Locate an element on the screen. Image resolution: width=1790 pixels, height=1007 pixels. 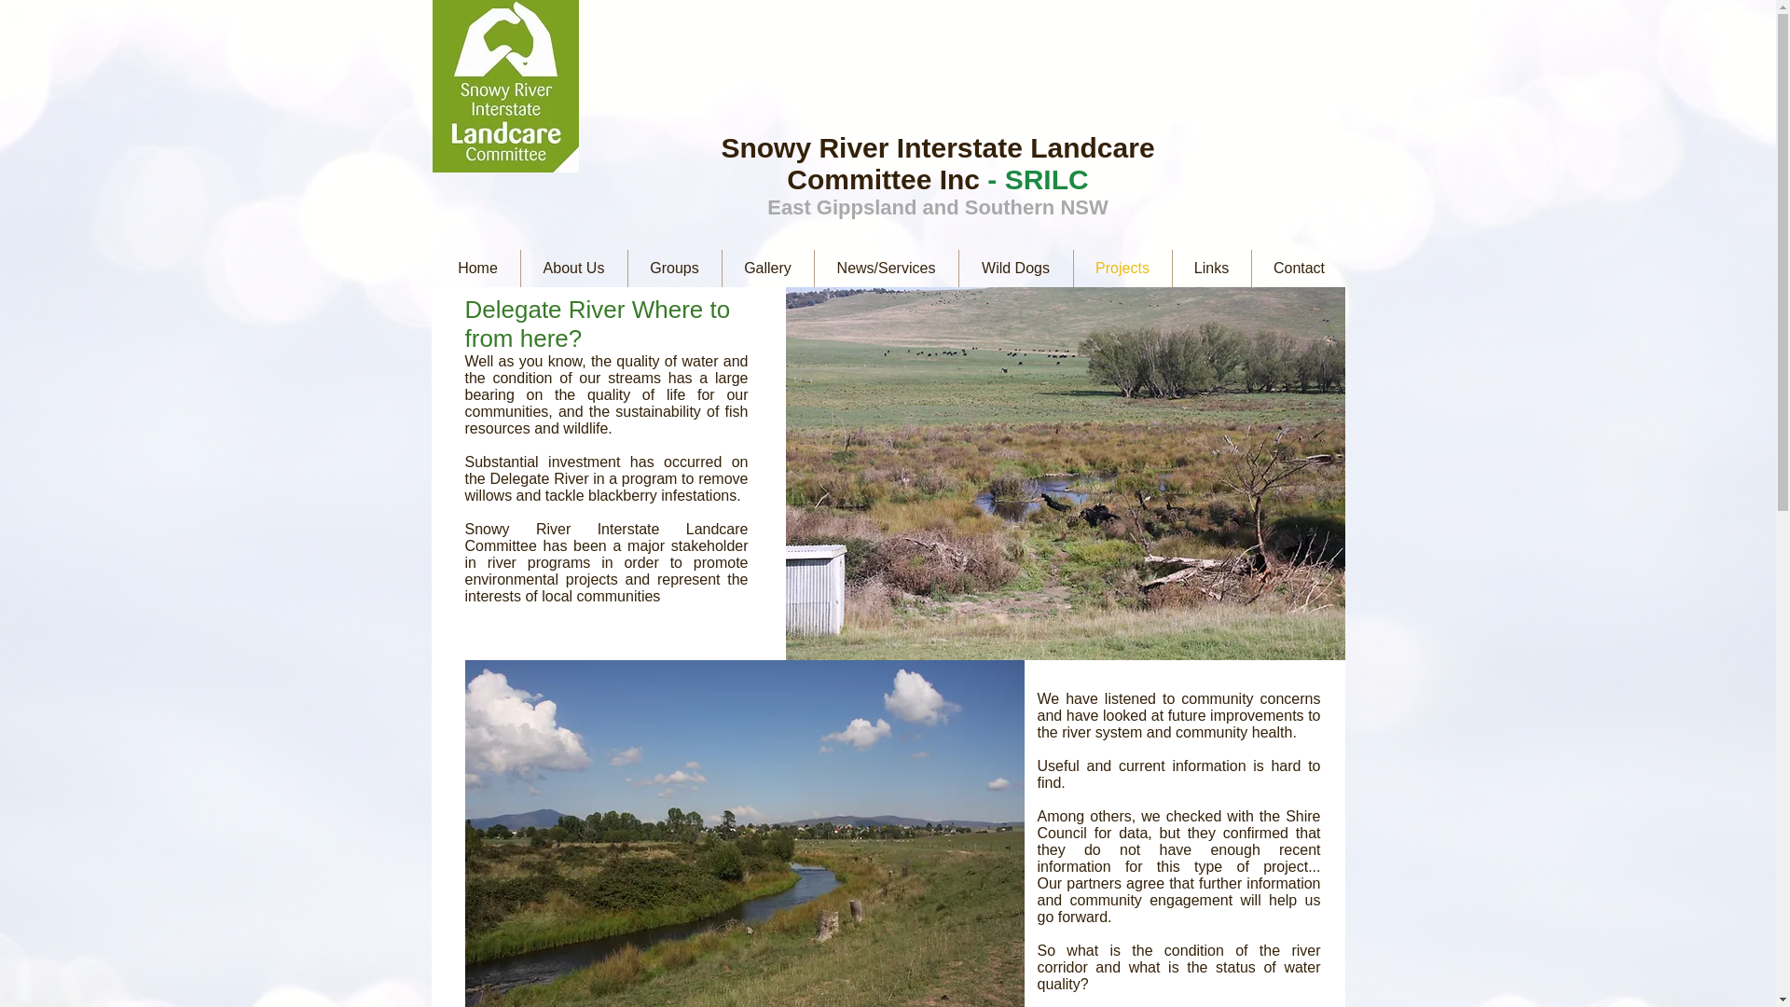
About Us is located at coordinates (573, 268).